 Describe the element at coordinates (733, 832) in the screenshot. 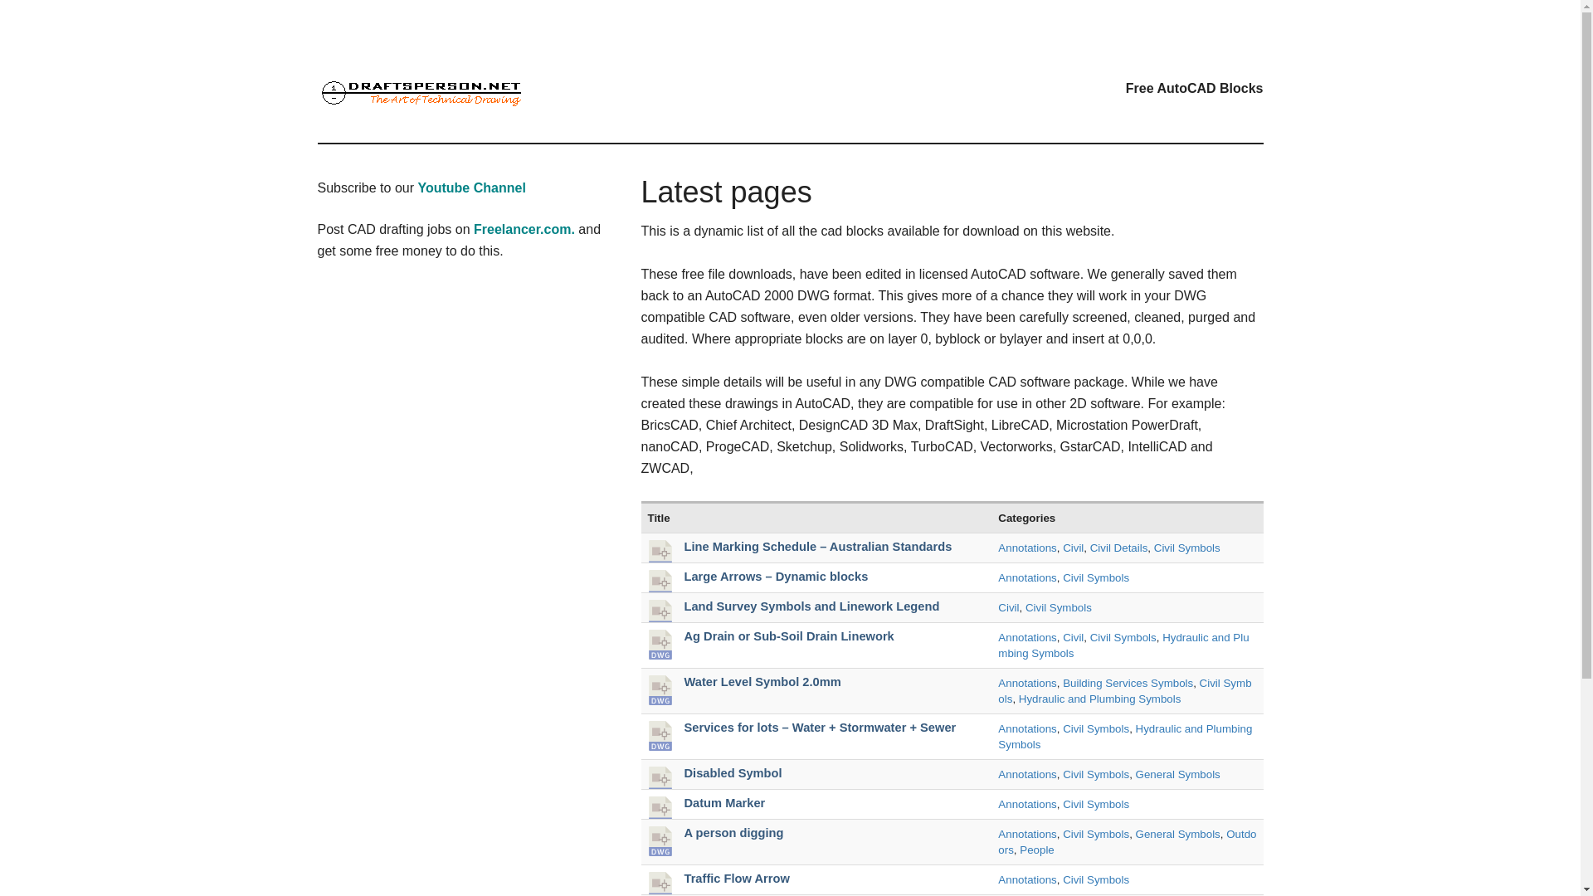

I see `A person digging` at that location.